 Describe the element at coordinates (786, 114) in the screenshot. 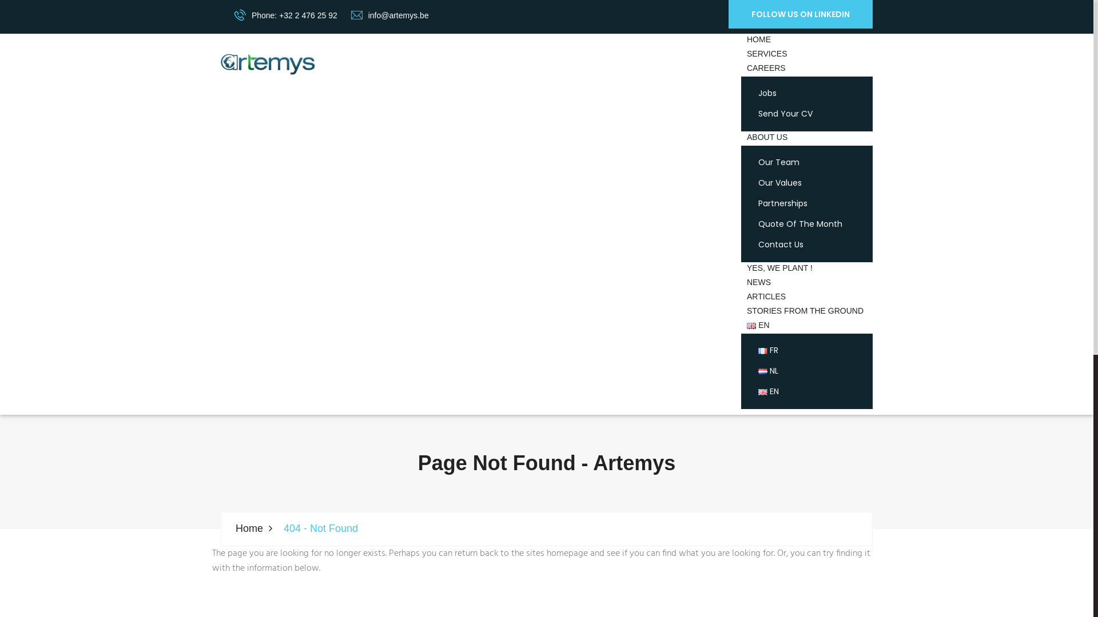

I see `Send Your CV` at that location.